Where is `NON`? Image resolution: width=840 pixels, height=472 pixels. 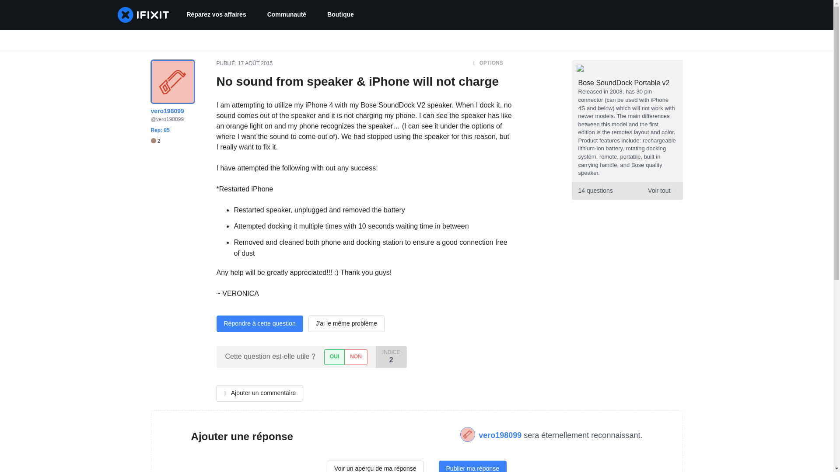
NON is located at coordinates (356, 357).